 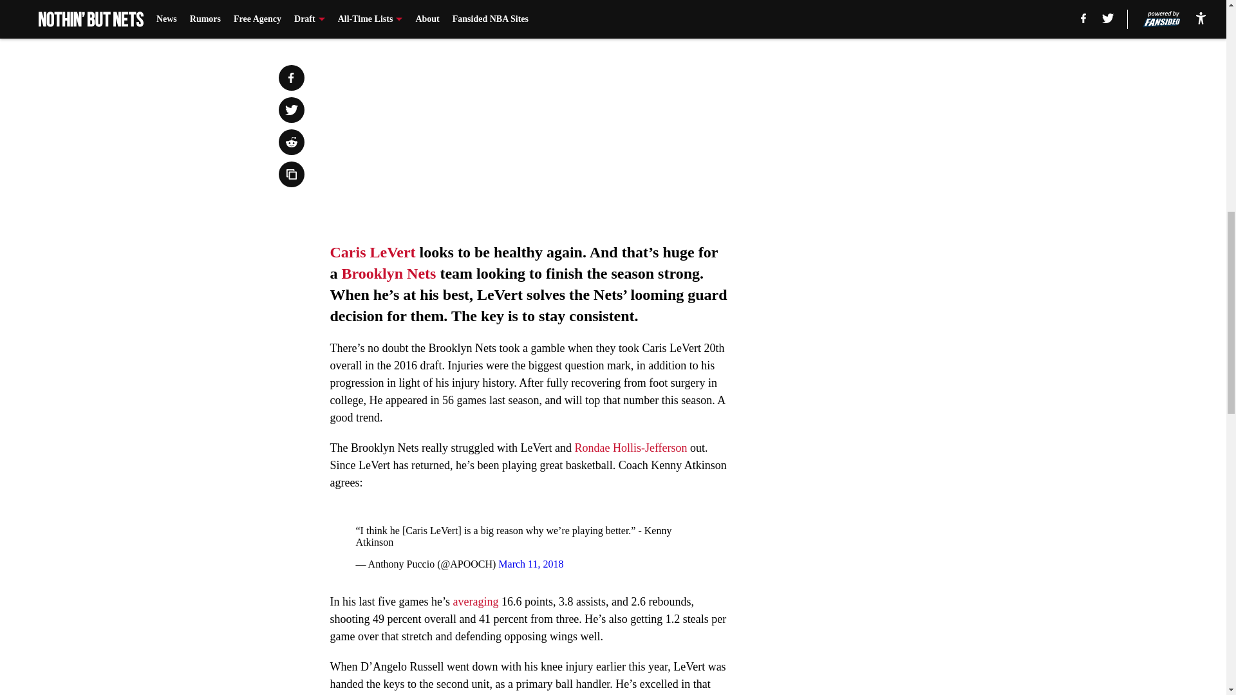 What do you see at coordinates (388, 273) in the screenshot?
I see `Brooklyn Nets` at bounding box center [388, 273].